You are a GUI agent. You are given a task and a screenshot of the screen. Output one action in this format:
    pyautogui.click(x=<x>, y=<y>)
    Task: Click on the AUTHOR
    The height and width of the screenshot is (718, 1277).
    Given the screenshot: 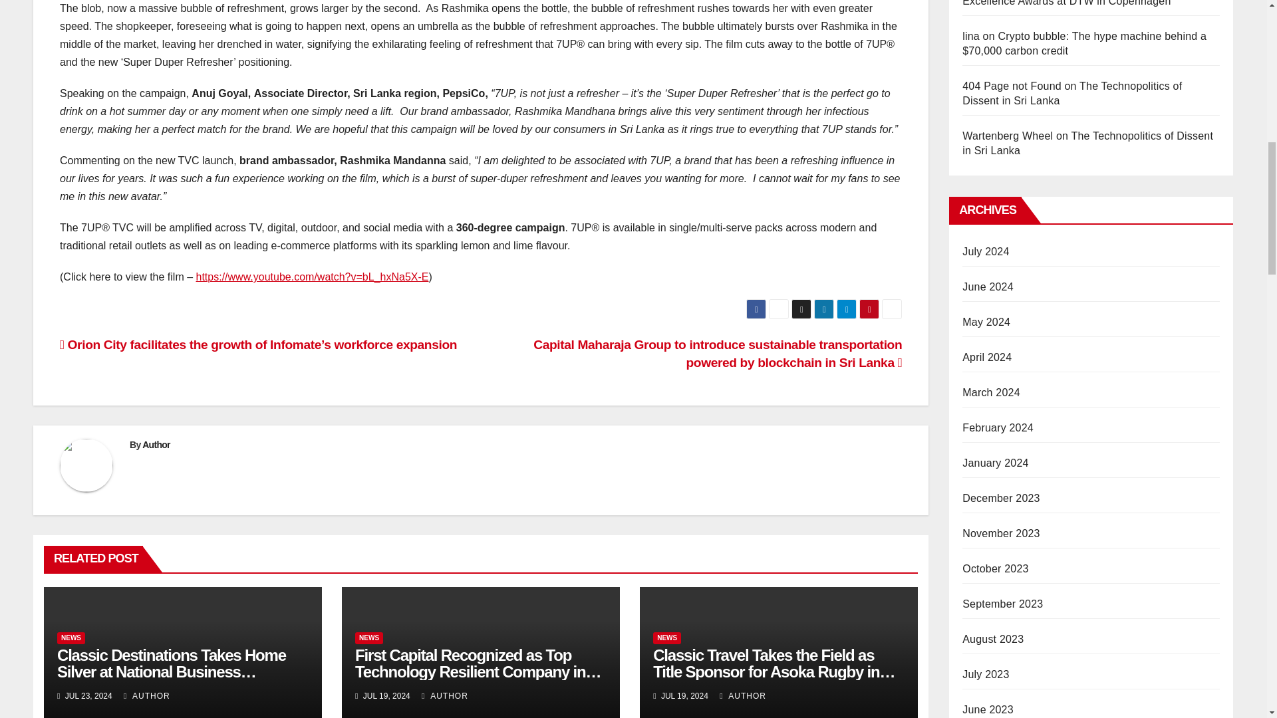 What is the action you would take?
    pyautogui.click(x=444, y=696)
    